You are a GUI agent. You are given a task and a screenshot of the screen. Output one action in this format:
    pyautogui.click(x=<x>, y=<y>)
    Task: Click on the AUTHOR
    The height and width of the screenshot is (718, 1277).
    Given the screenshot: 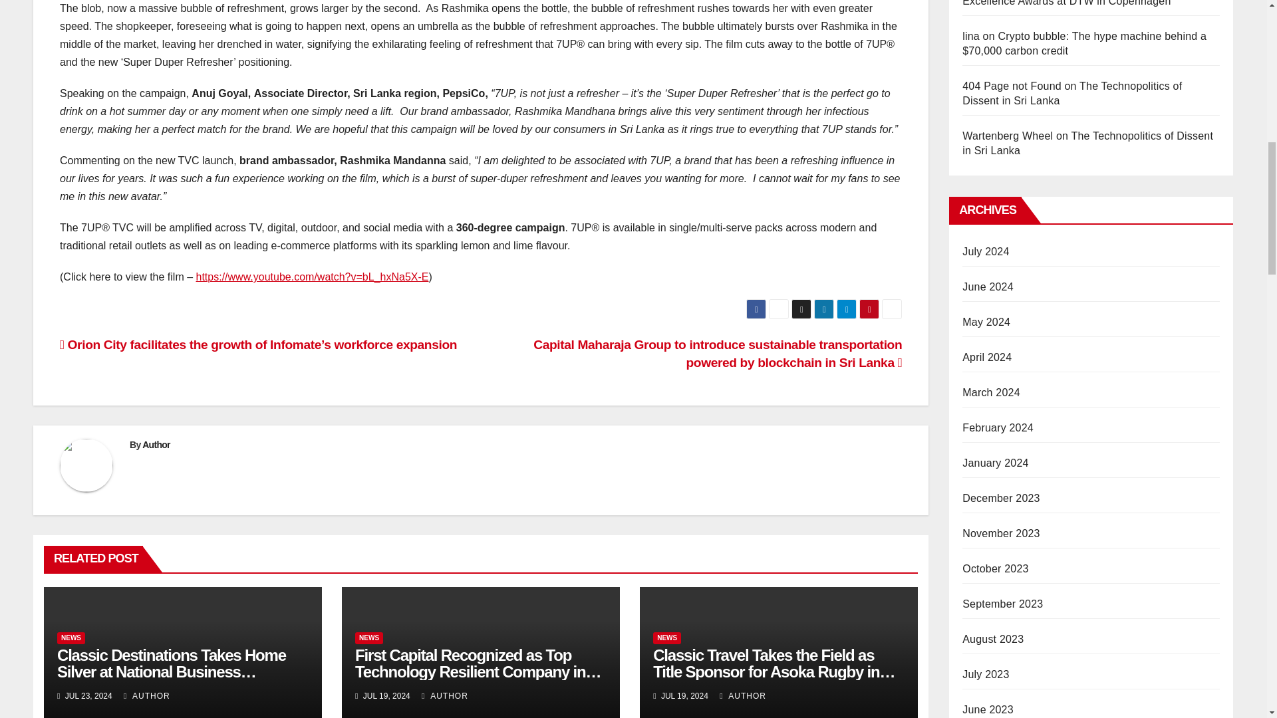 What is the action you would take?
    pyautogui.click(x=444, y=696)
    